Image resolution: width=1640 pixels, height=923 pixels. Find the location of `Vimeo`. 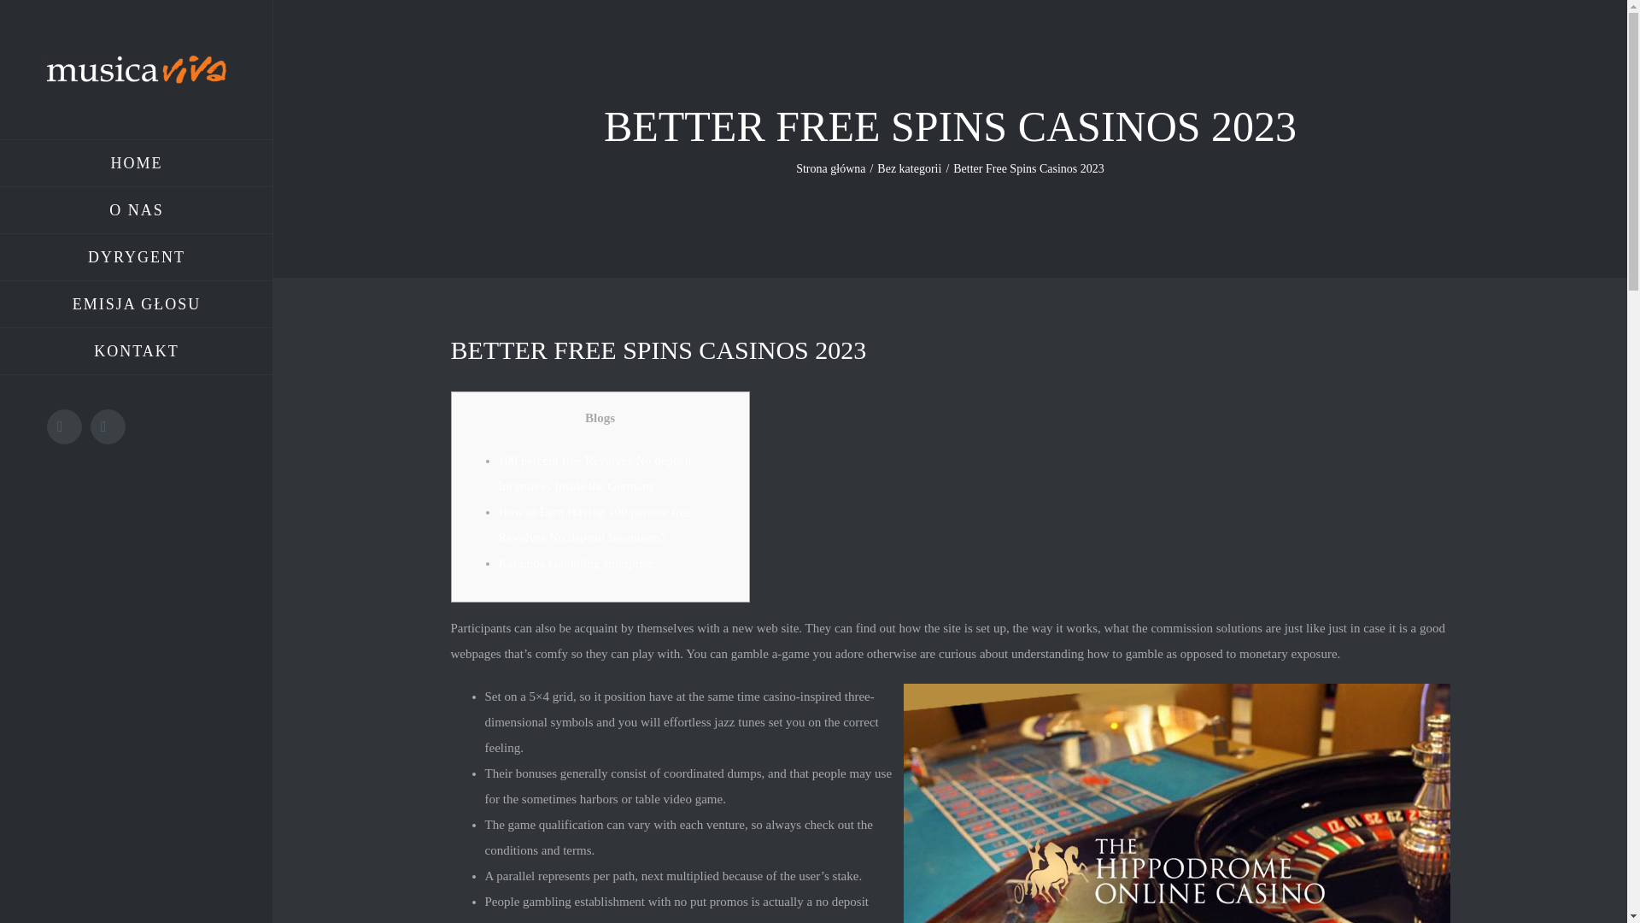

Vimeo is located at coordinates (108, 426).